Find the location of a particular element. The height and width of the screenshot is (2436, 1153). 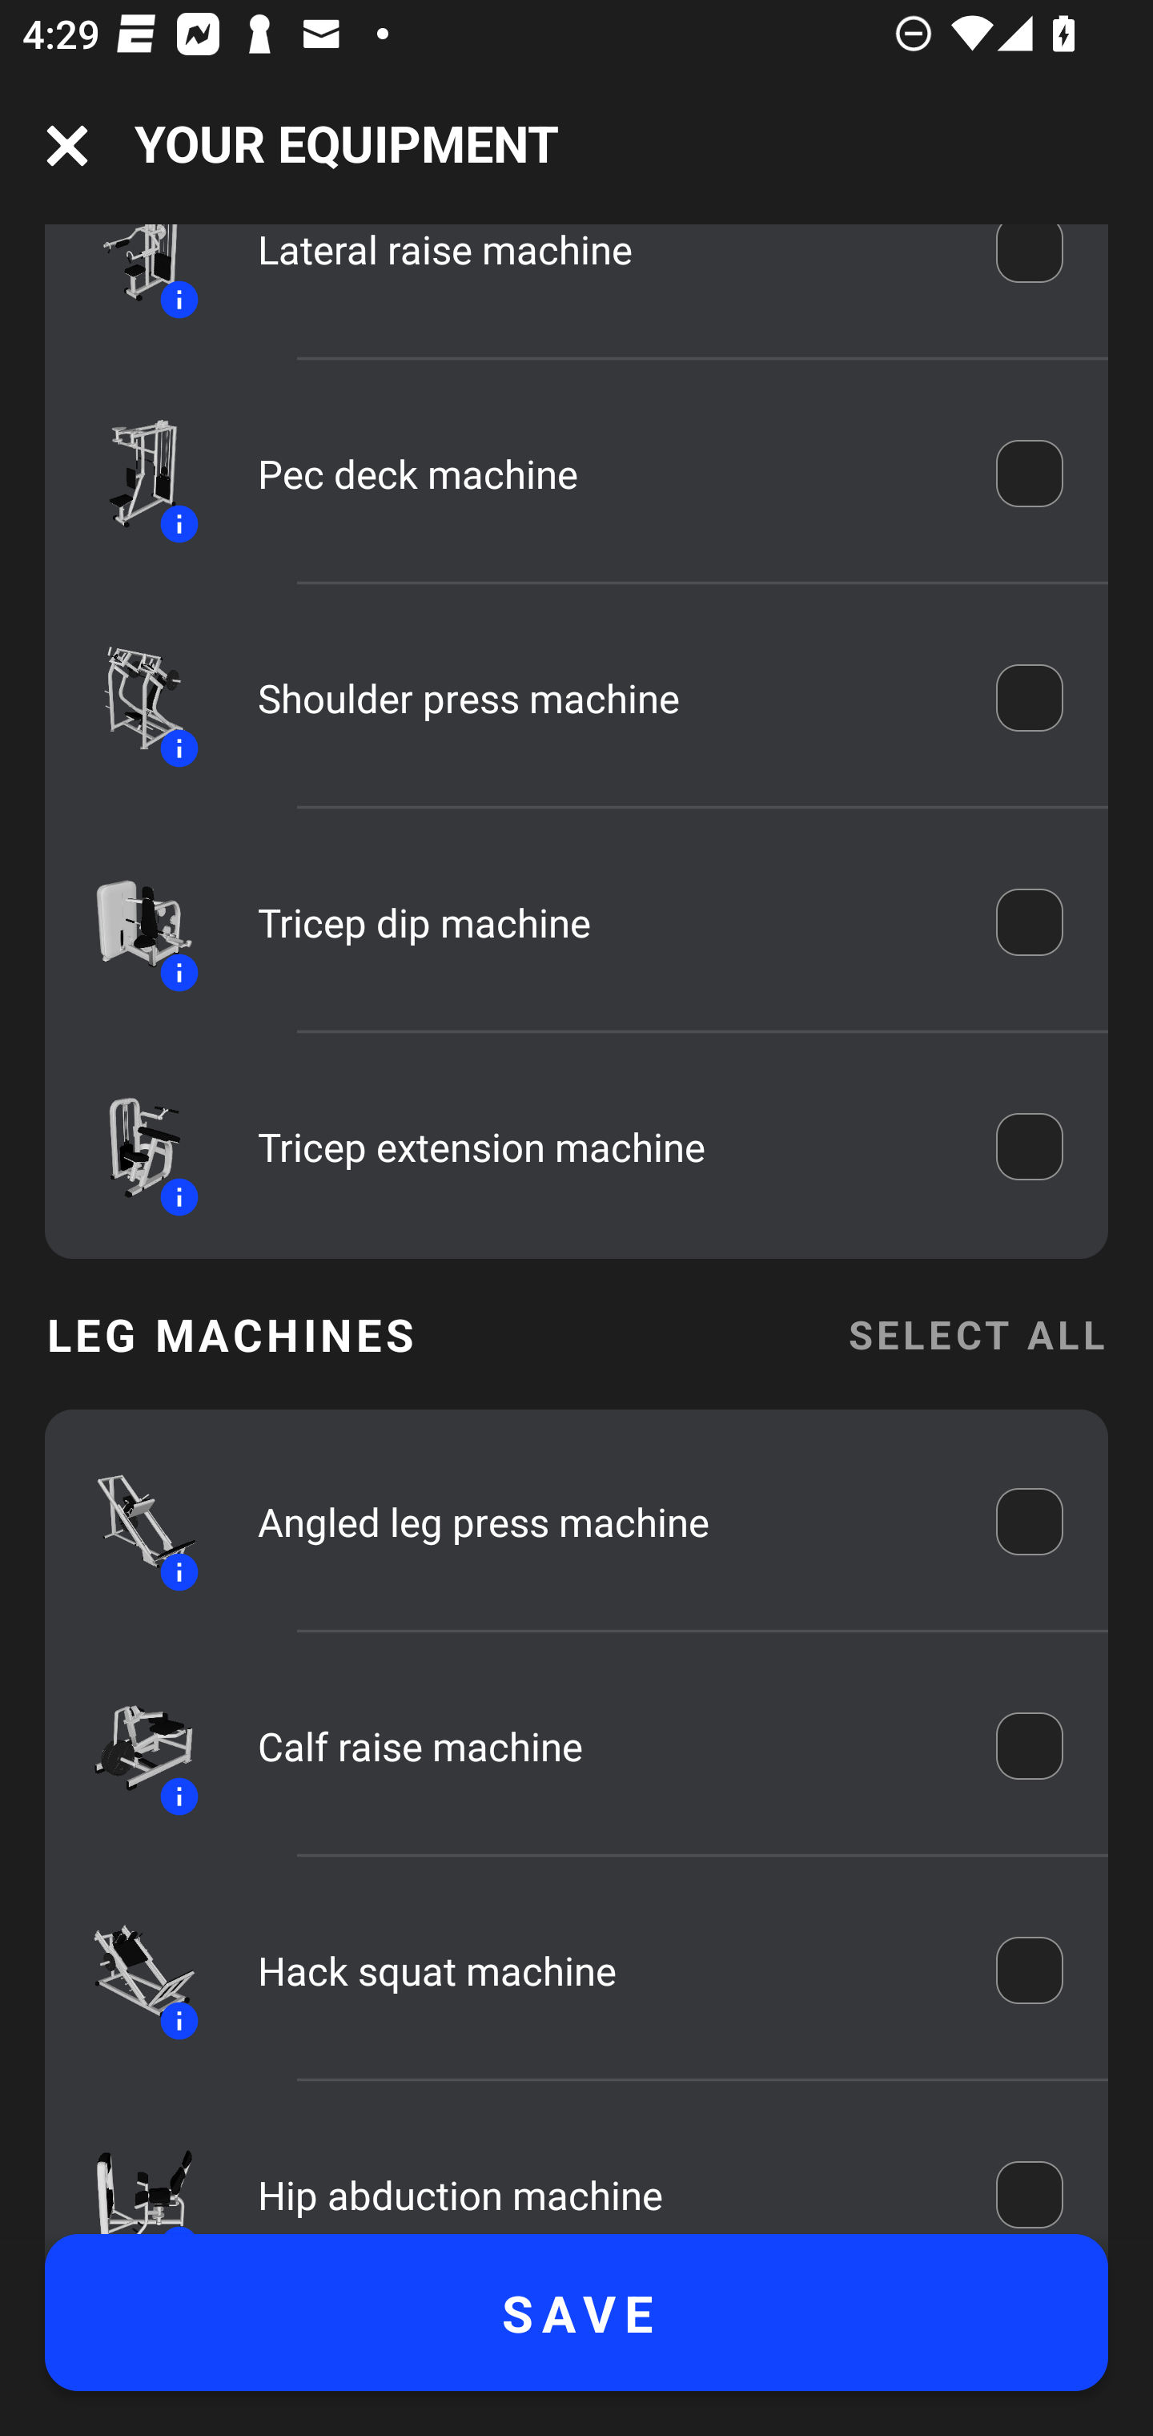

Angled leg press machine is located at coordinates (605, 1521).